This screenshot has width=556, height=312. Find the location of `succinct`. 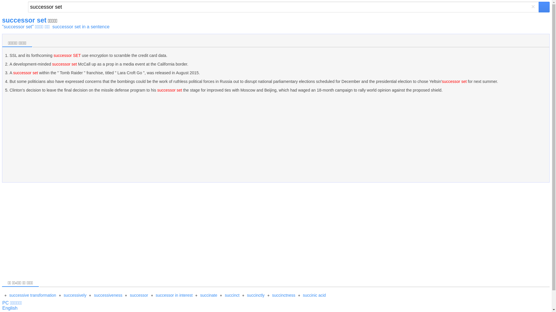

succinct is located at coordinates (232, 295).